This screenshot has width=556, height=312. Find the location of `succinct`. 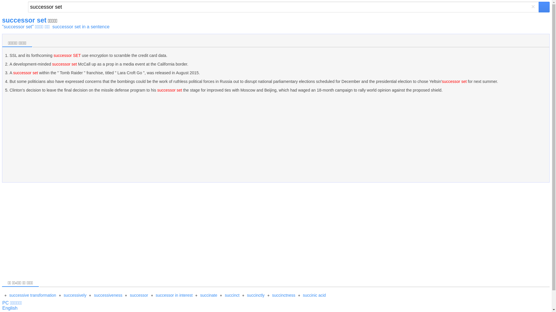

succinct is located at coordinates (232, 295).